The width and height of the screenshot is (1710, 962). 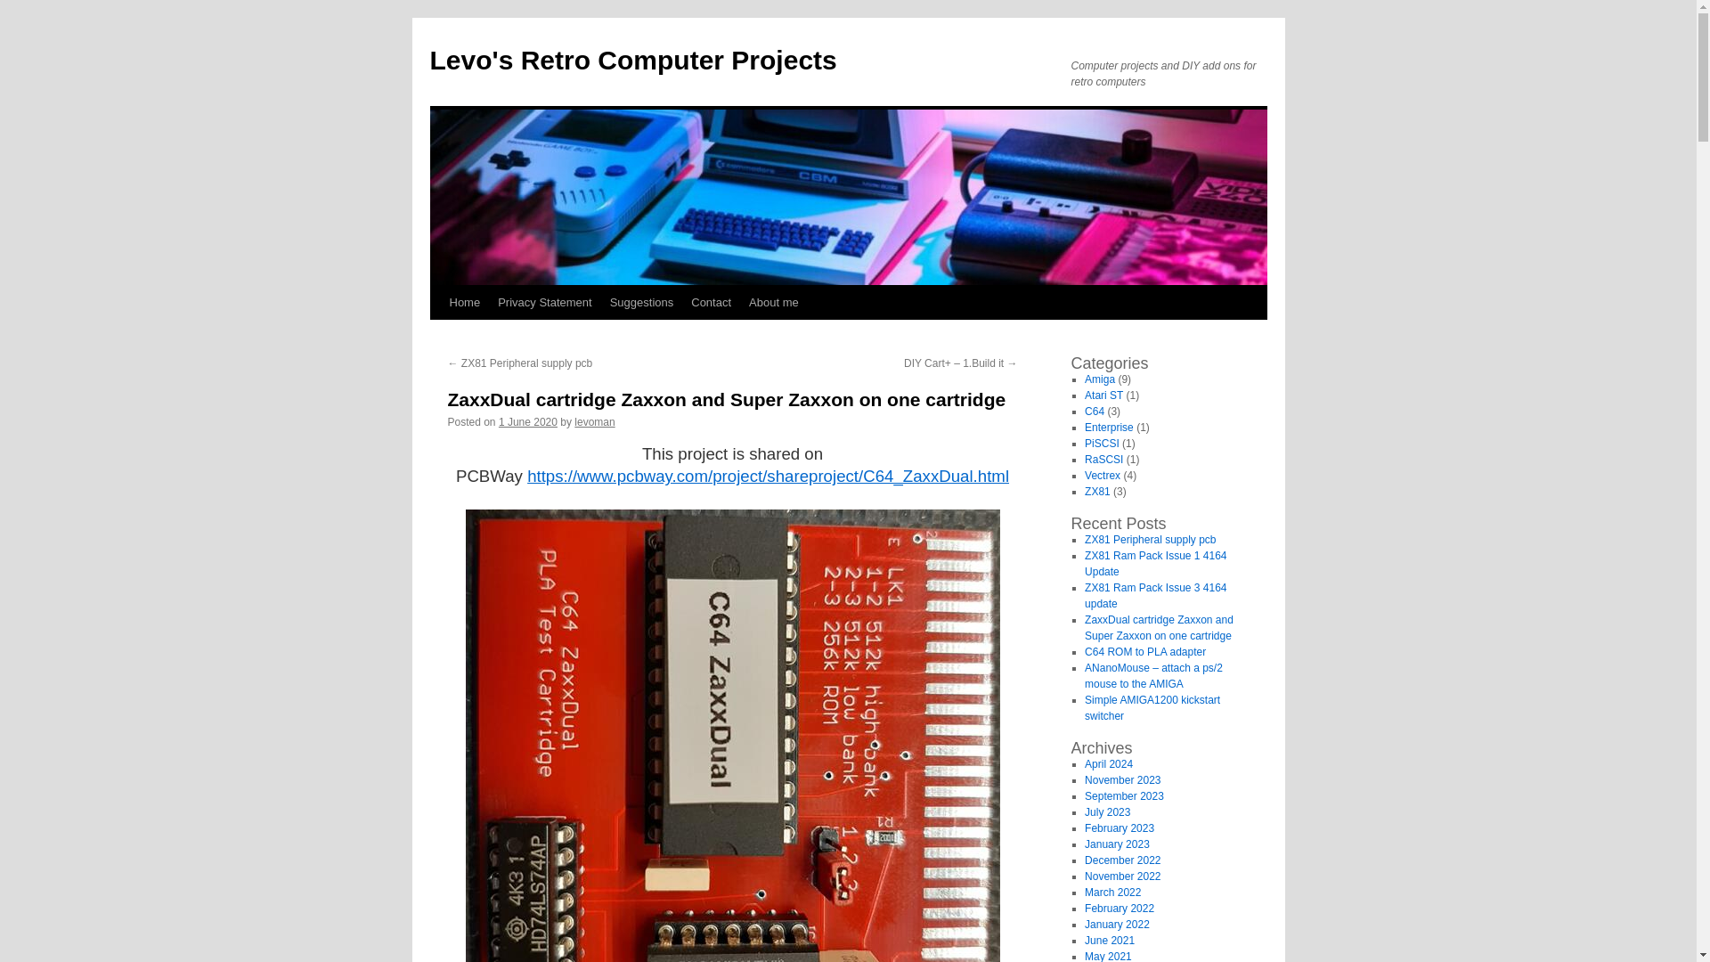 I want to click on 1 June 2020, so click(x=527, y=421).